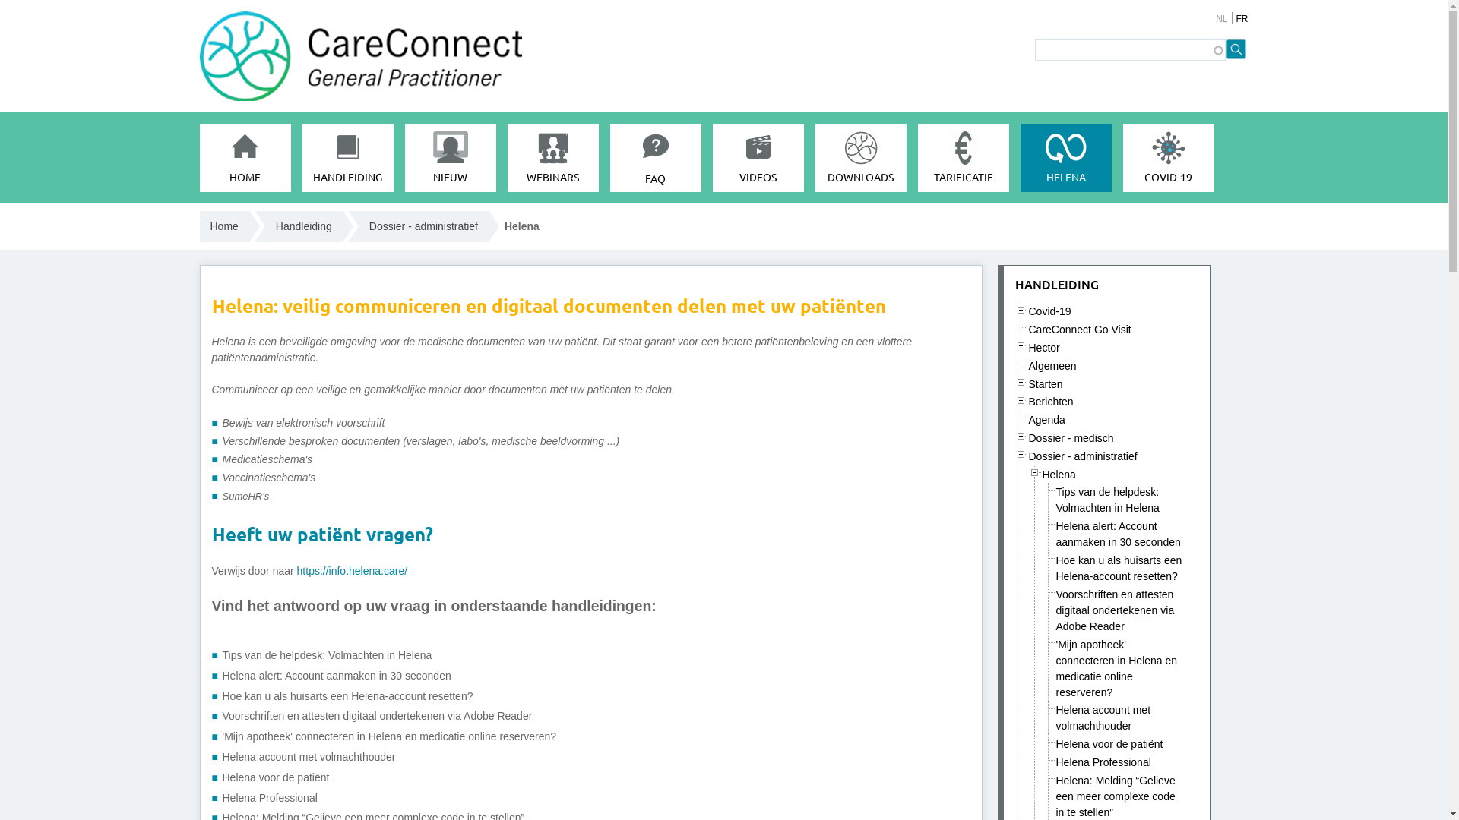 Image resolution: width=1459 pixels, height=820 pixels. Describe the element at coordinates (1035, 472) in the screenshot. I see ` ` at that location.